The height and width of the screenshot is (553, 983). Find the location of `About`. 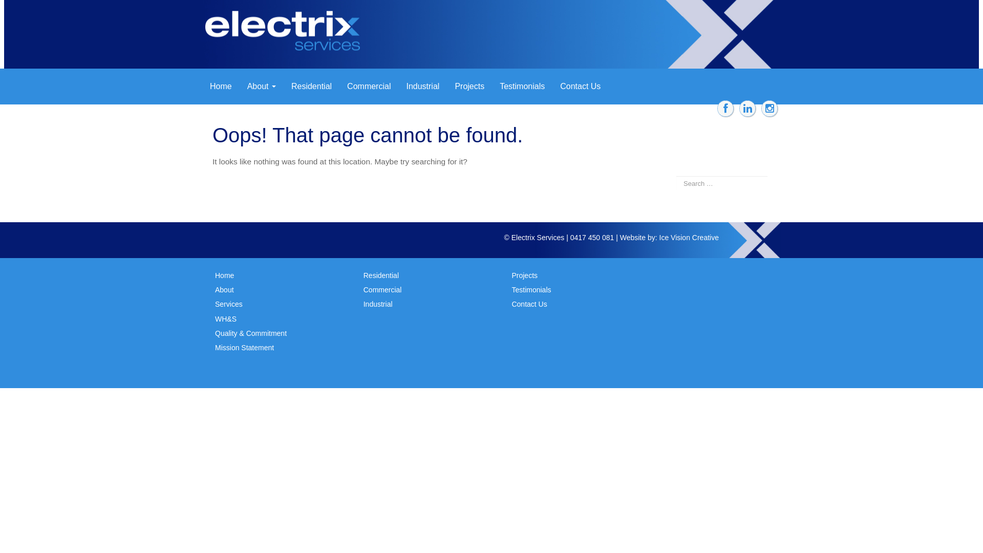

About is located at coordinates (262, 87).